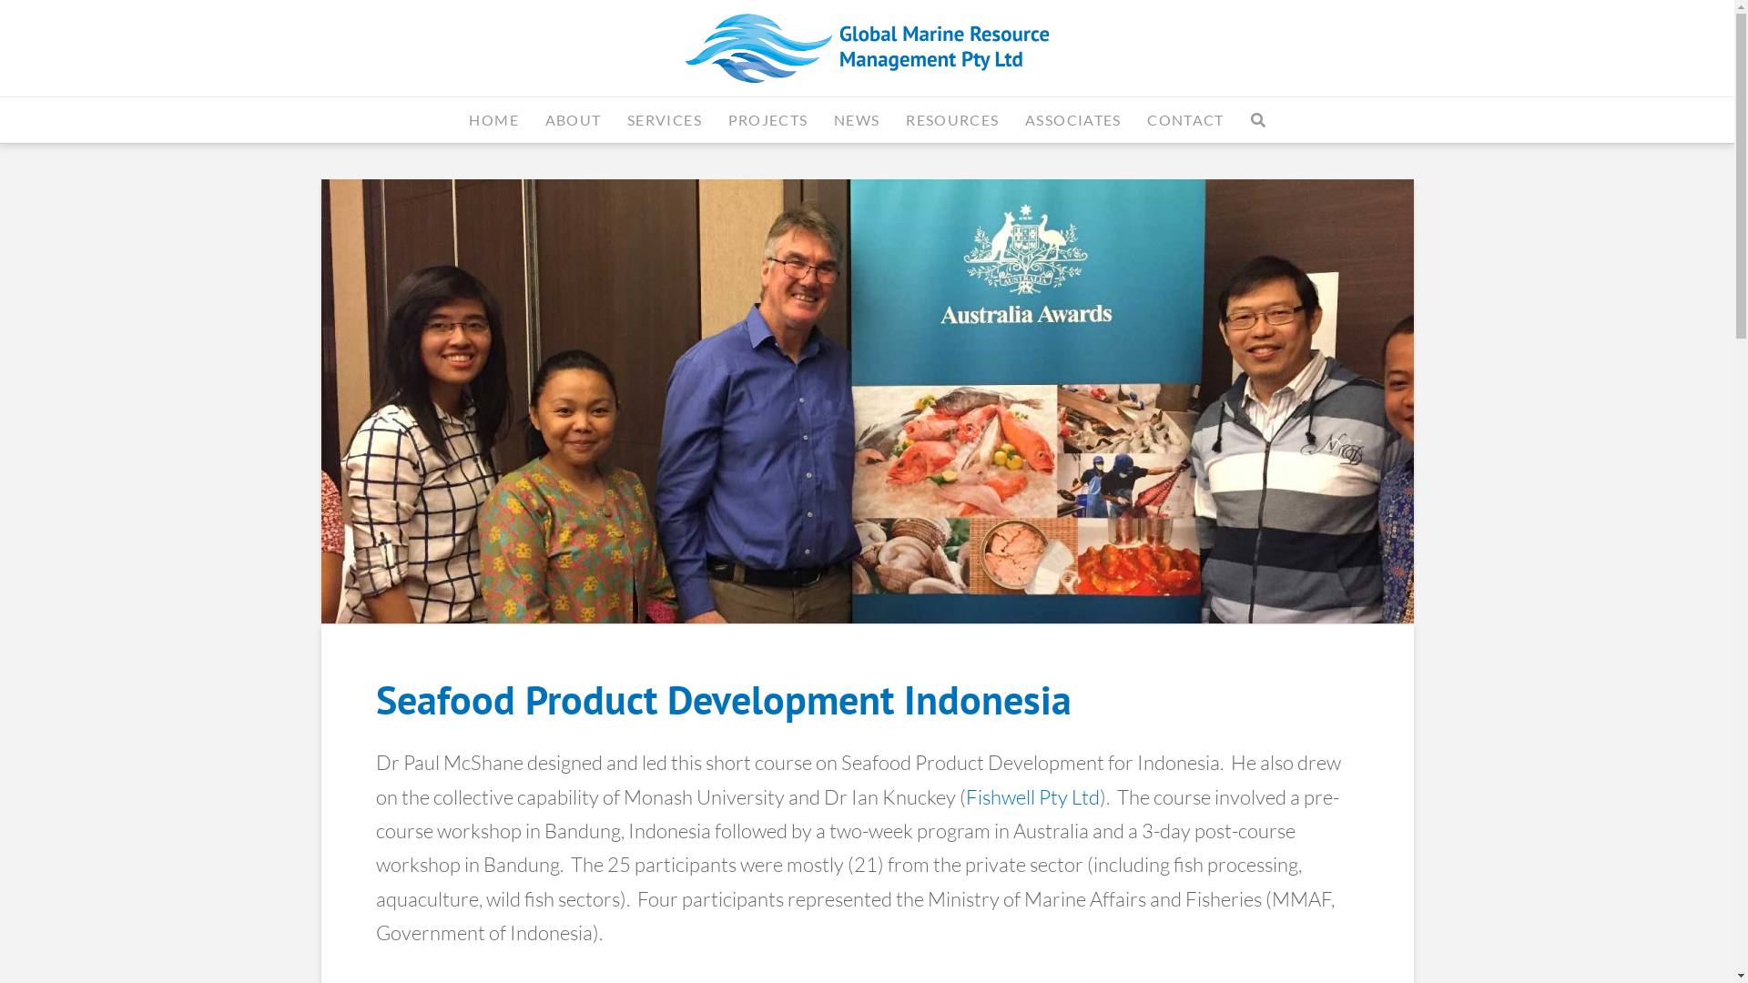 Image resolution: width=1748 pixels, height=983 pixels. I want to click on RESOURCES, so click(951, 118).